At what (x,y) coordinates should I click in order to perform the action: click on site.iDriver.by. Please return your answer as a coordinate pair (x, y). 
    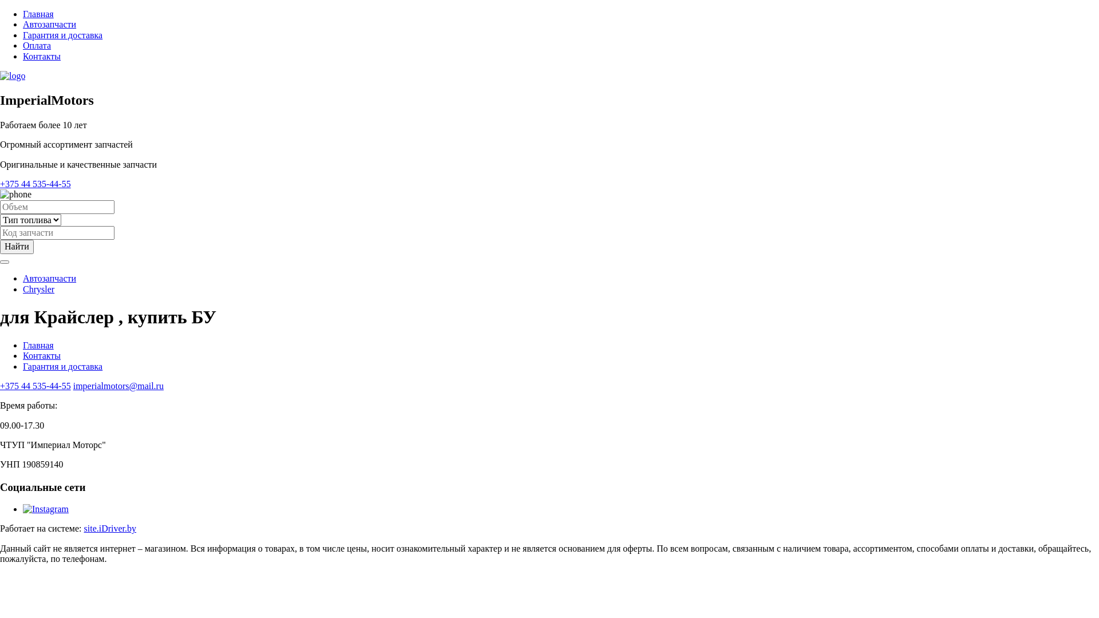
    Looking at the image, I should click on (110, 529).